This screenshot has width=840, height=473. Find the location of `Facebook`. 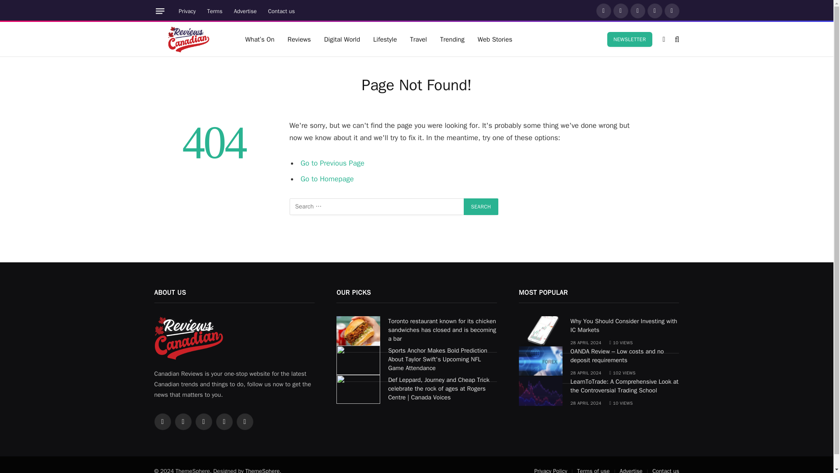

Facebook is located at coordinates (604, 11).